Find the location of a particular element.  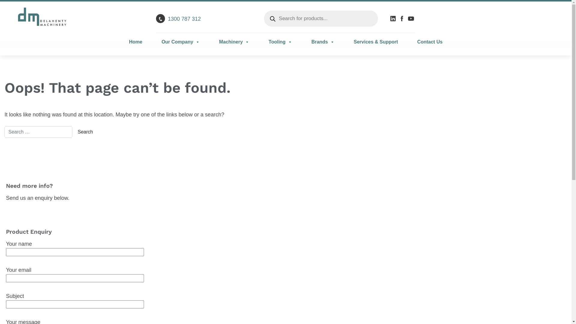

Contact Us is located at coordinates (425, 42).